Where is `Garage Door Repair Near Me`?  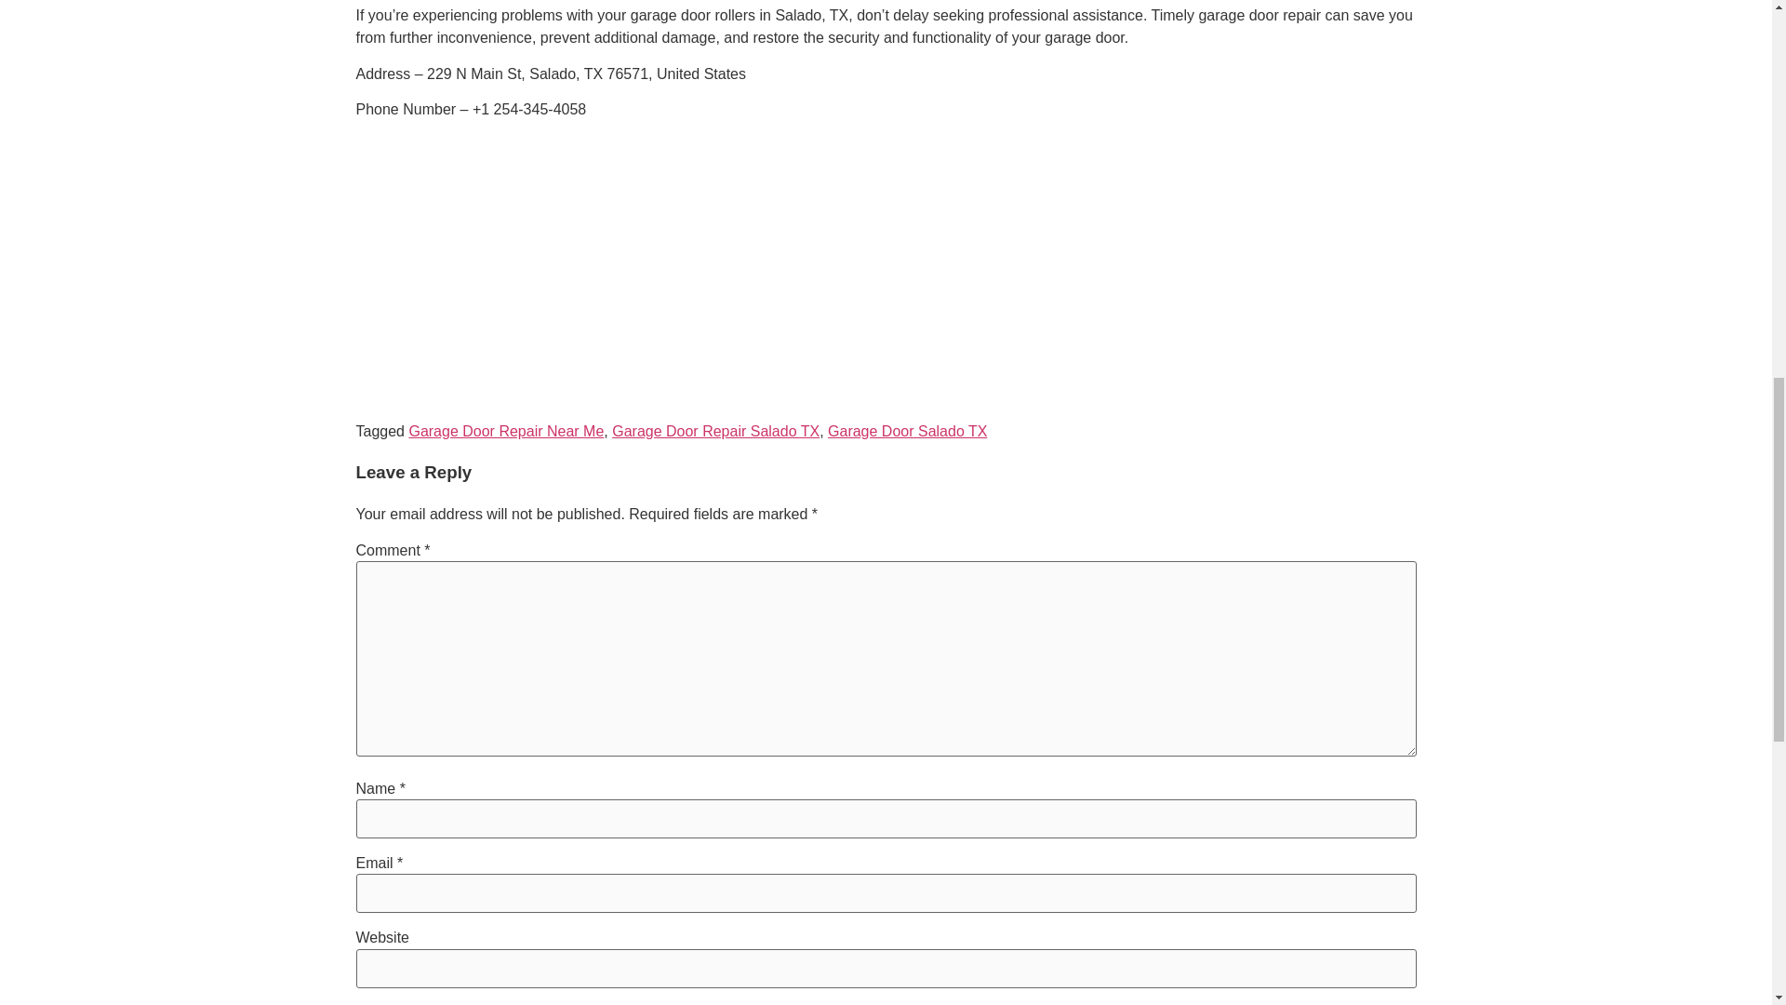 Garage Door Repair Near Me is located at coordinates (506, 430).